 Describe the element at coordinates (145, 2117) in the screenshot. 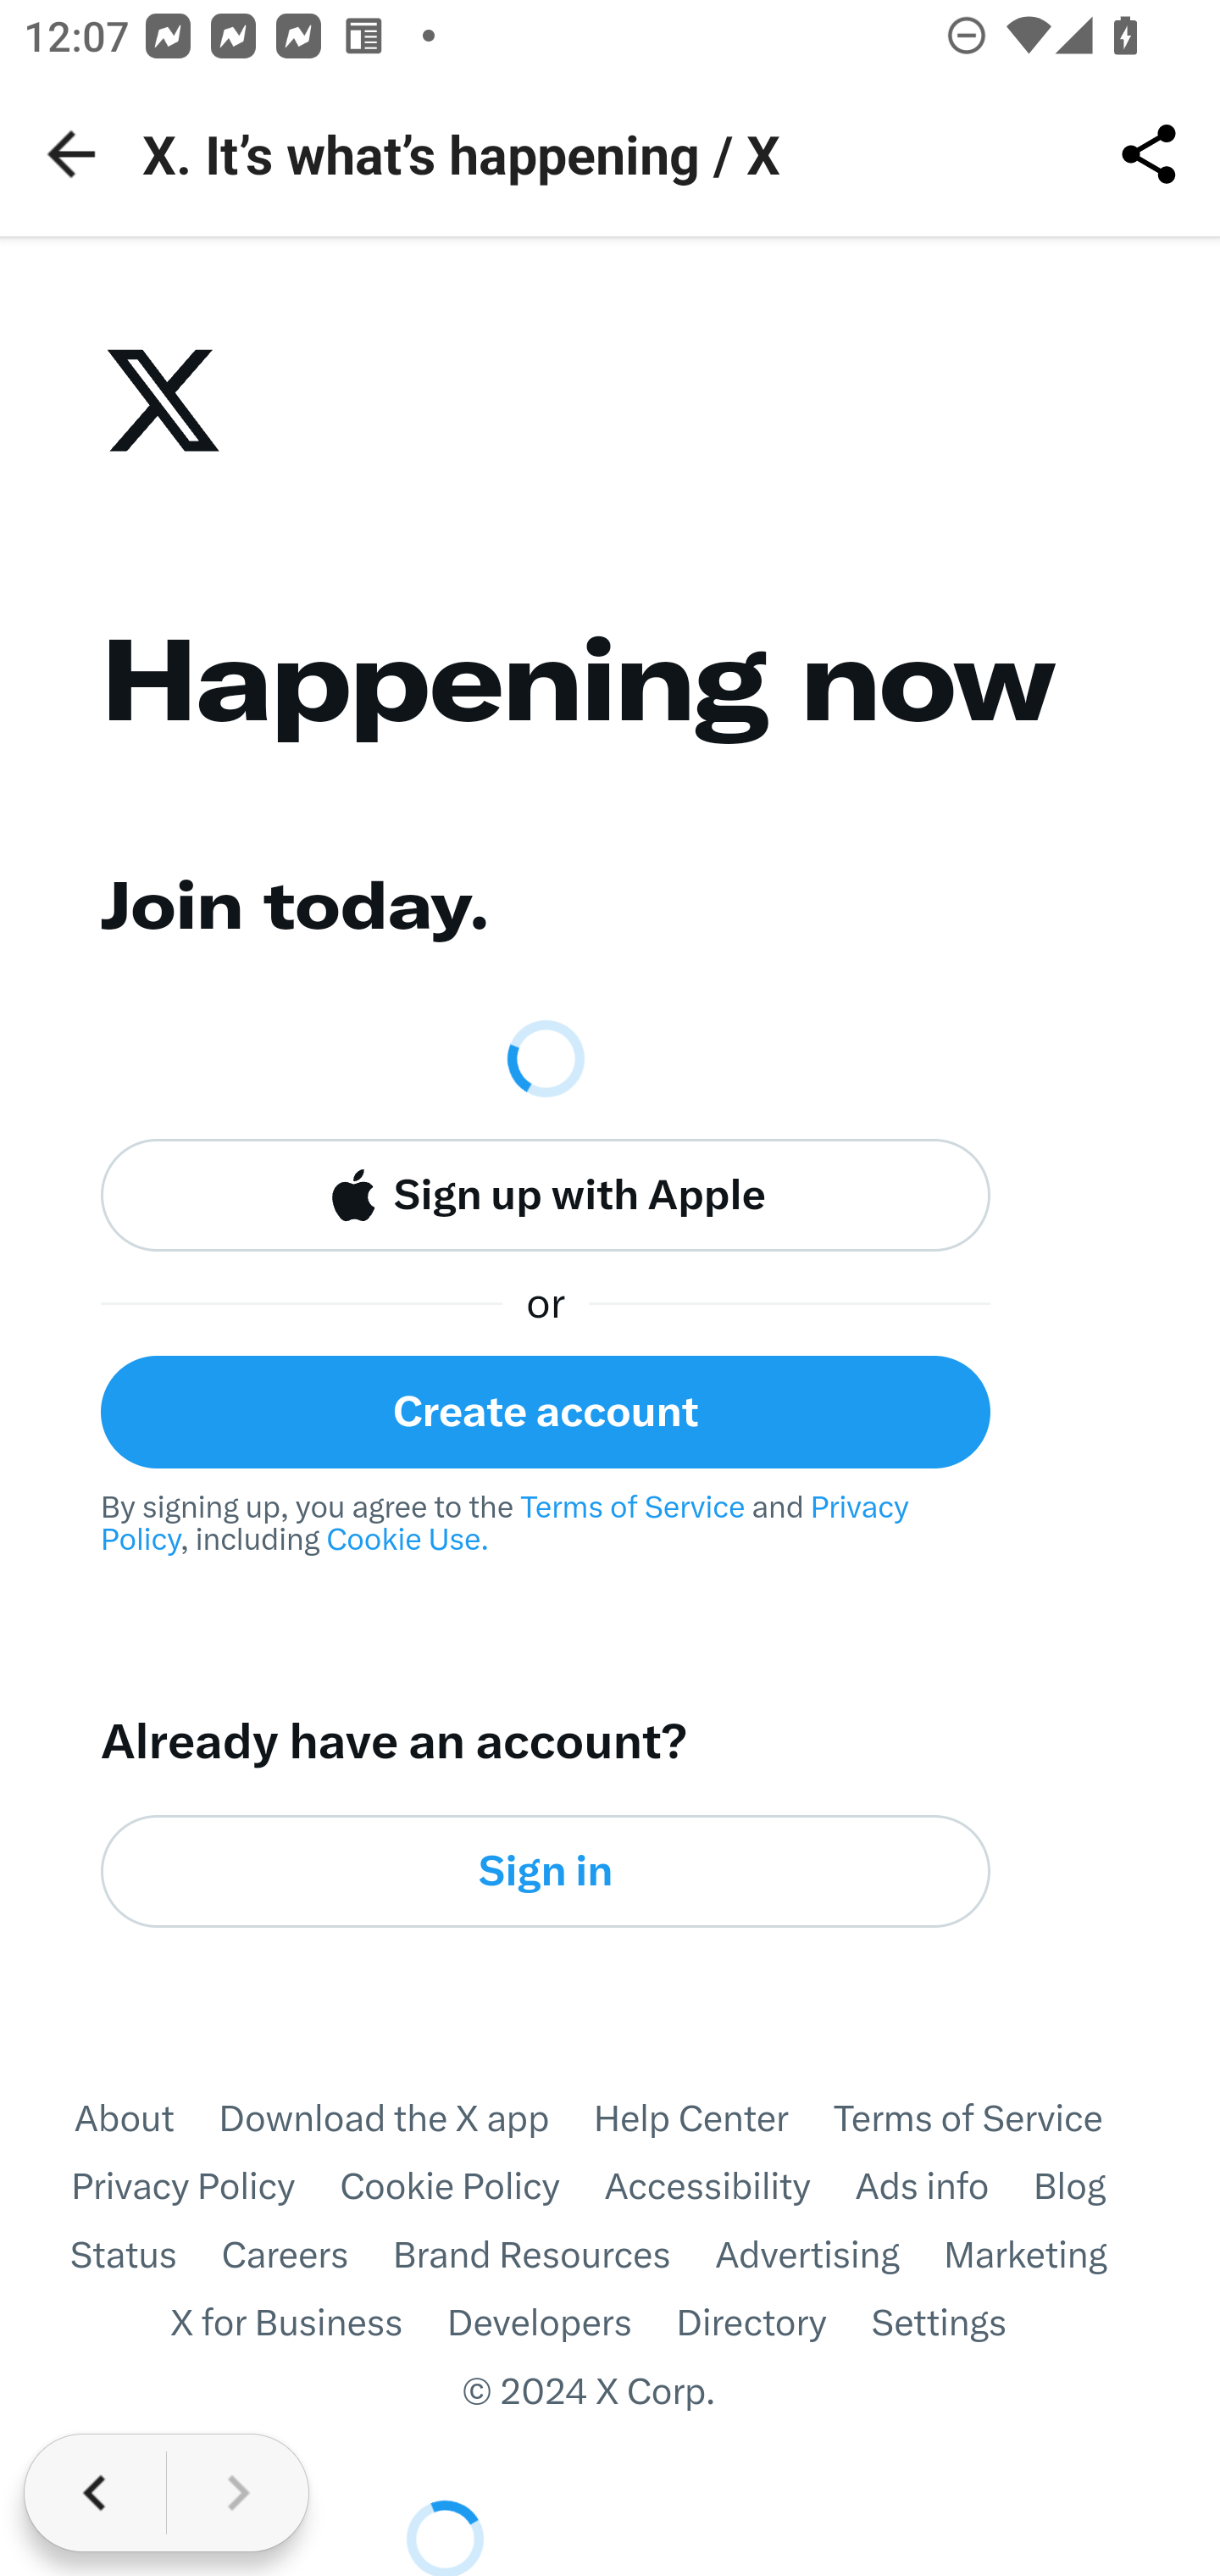

I see `About` at that location.